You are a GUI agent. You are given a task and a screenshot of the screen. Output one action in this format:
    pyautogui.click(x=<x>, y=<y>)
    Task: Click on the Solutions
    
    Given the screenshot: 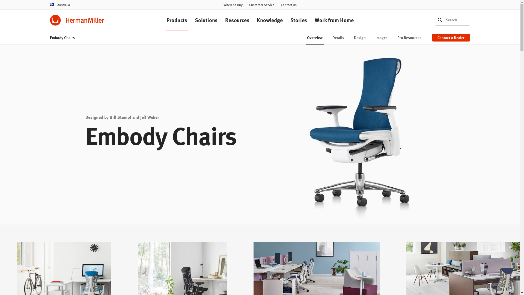 What is the action you would take?
    pyautogui.click(x=206, y=20)
    